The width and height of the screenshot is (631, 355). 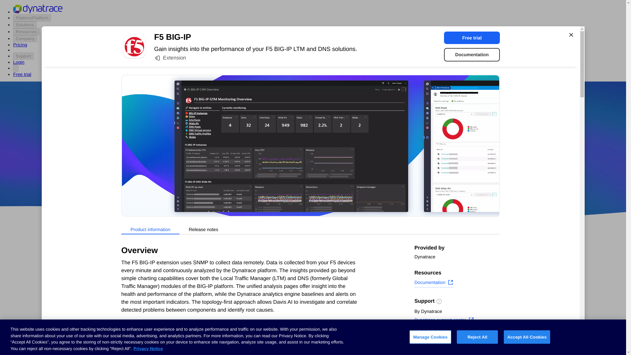 What do you see at coordinates (391, 181) in the screenshot?
I see `Open source` at bounding box center [391, 181].